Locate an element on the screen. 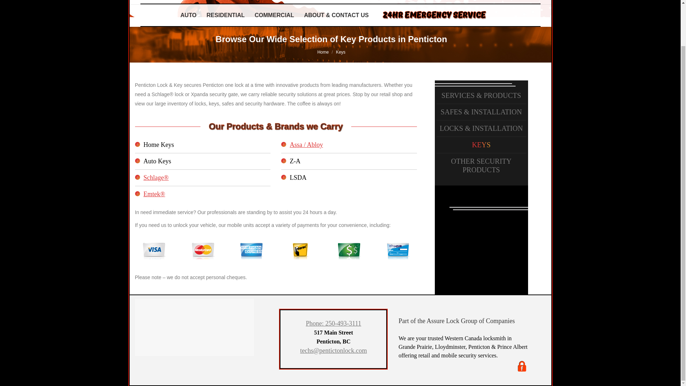 This screenshot has height=386, width=686. COMMERCIAL is located at coordinates (274, 15).